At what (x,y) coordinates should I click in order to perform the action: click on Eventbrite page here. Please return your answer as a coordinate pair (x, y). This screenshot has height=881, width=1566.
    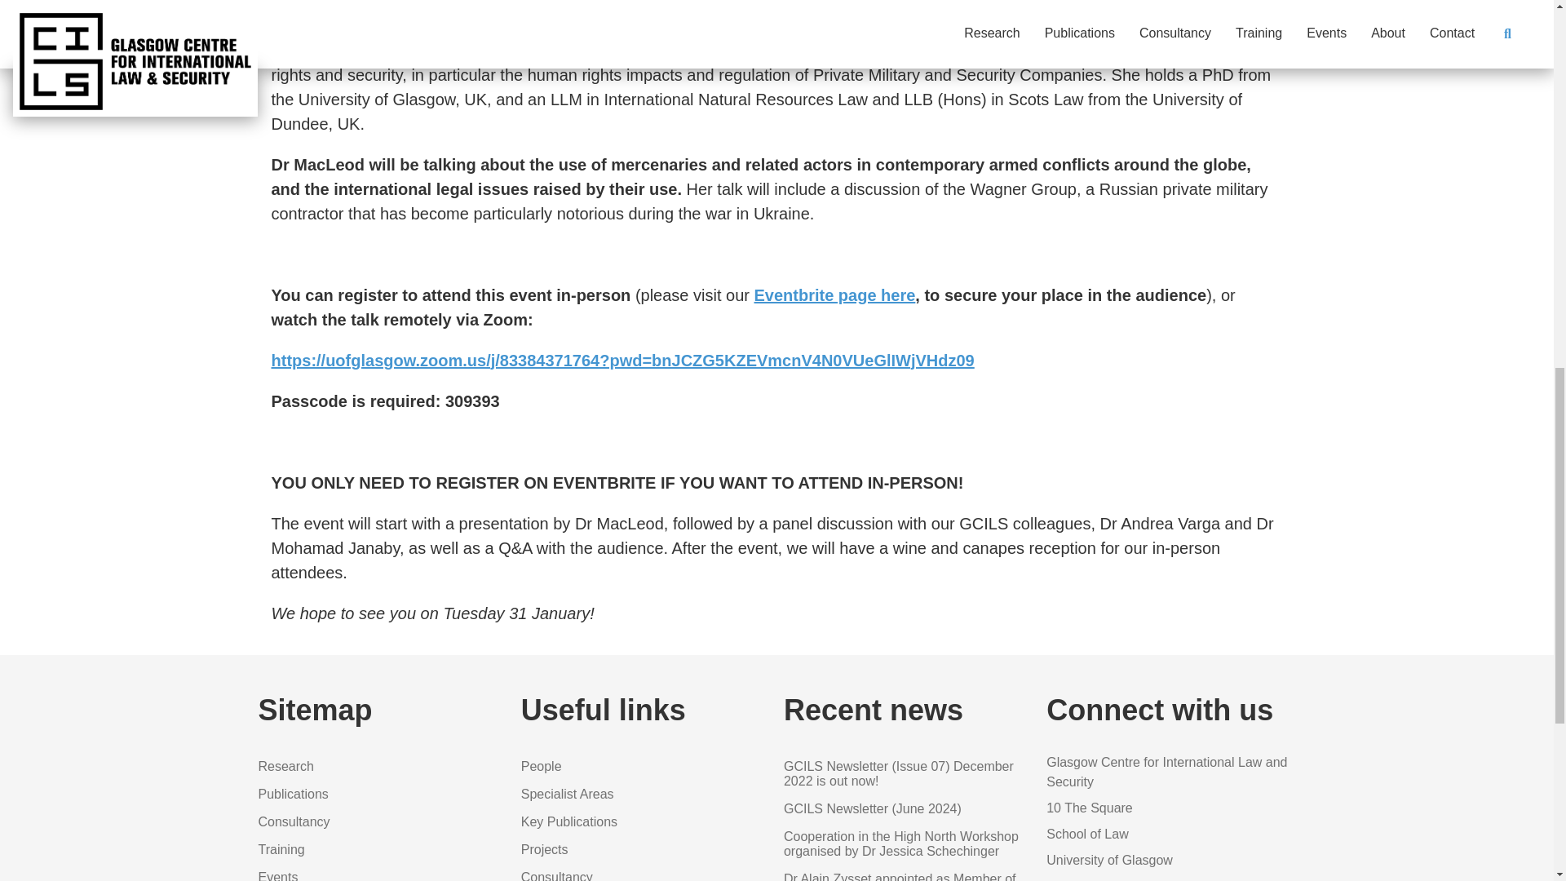
    Looking at the image, I should click on (834, 295).